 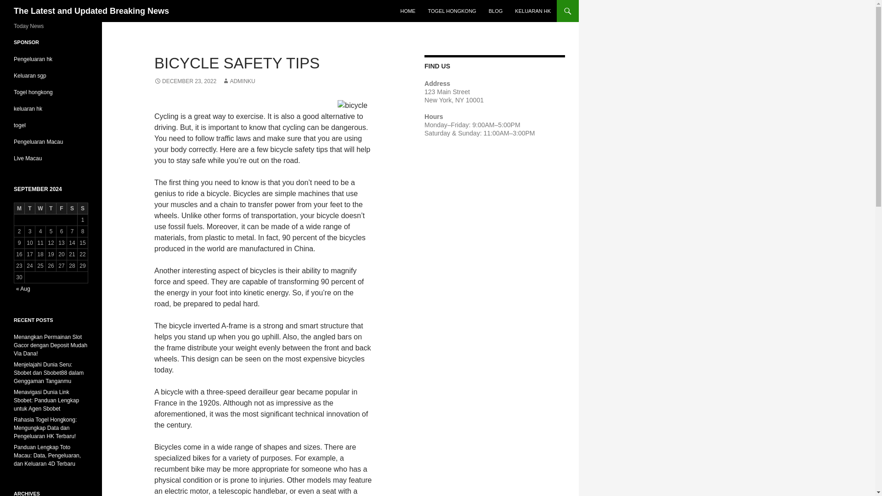 What do you see at coordinates (19, 125) in the screenshot?
I see `togel` at bounding box center [19, 125].